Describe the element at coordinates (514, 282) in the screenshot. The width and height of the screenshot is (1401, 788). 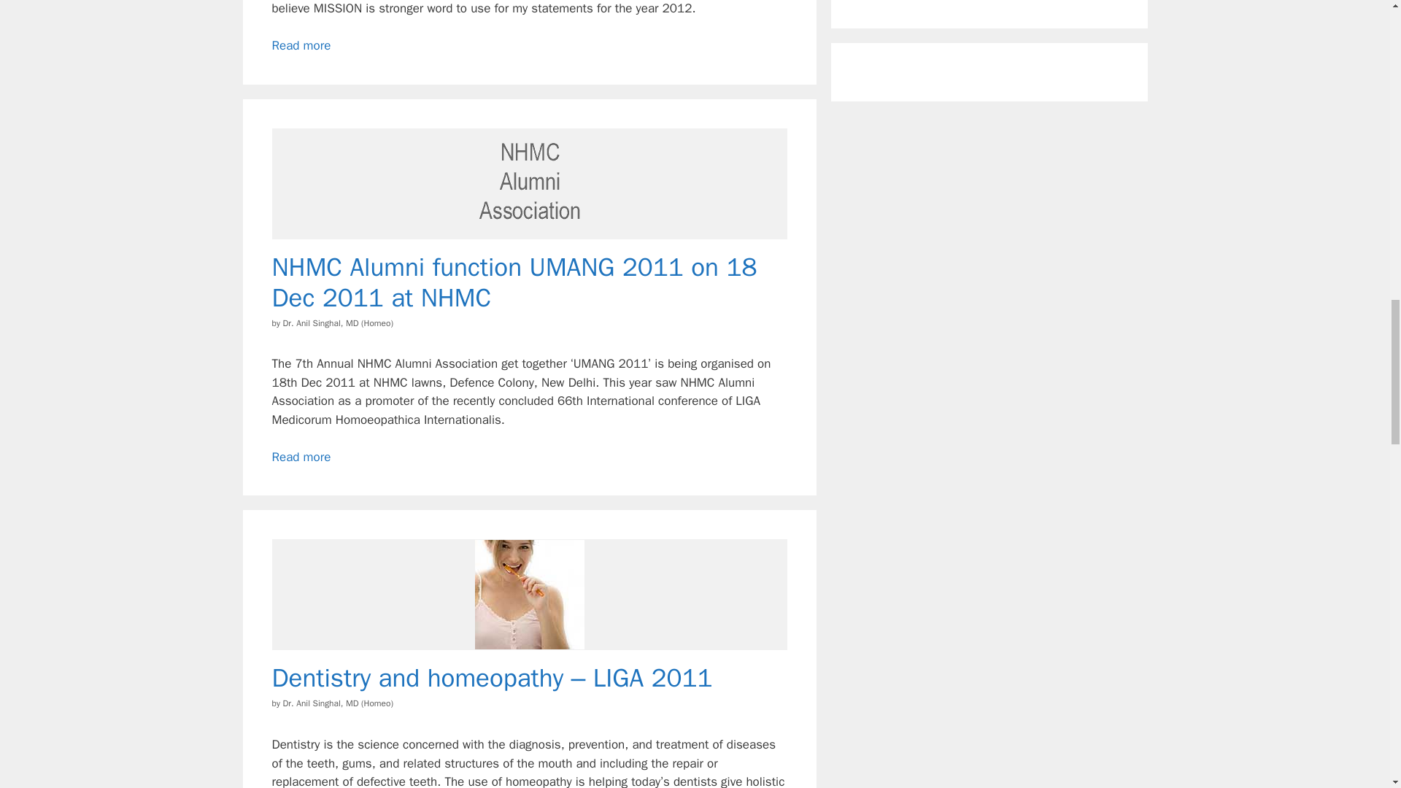
I see `NHMC Alumni function UMANG 2011 on 18 Dec 2011 at NHMC` at that location.